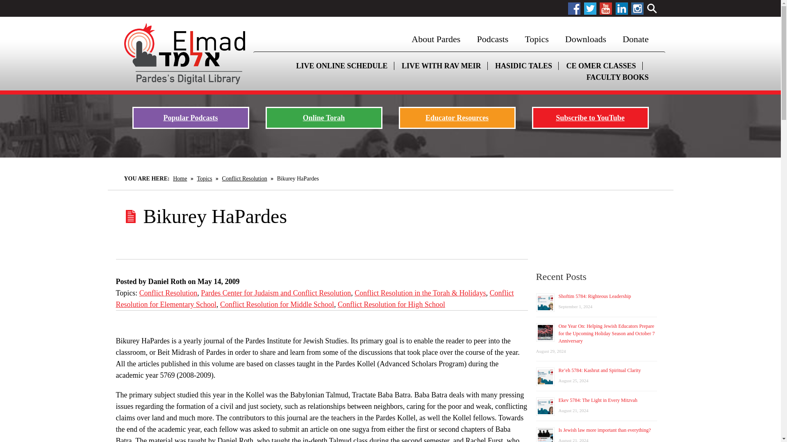  Describe the element at coordinates (184, 54) in the screenshot. I see `Return to the homepage` at that location.